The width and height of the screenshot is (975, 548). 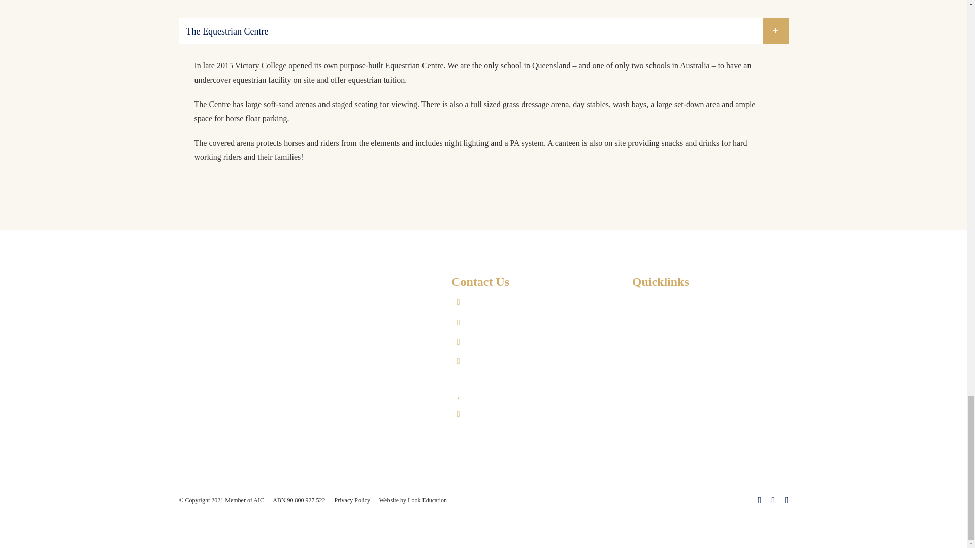 What do you see at coordinates (246, 297) in the screenshot?
I see `logo-footer` at bounding box center [246, 297].